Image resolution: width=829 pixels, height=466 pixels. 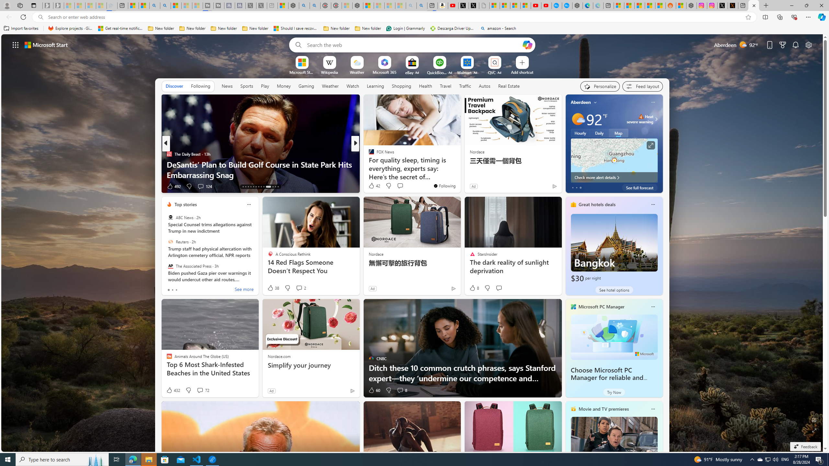 What do you see at coordinates (4, 186) in the screenshot?
I see `View comments 3 Comment` at bounding box center [4, 186].